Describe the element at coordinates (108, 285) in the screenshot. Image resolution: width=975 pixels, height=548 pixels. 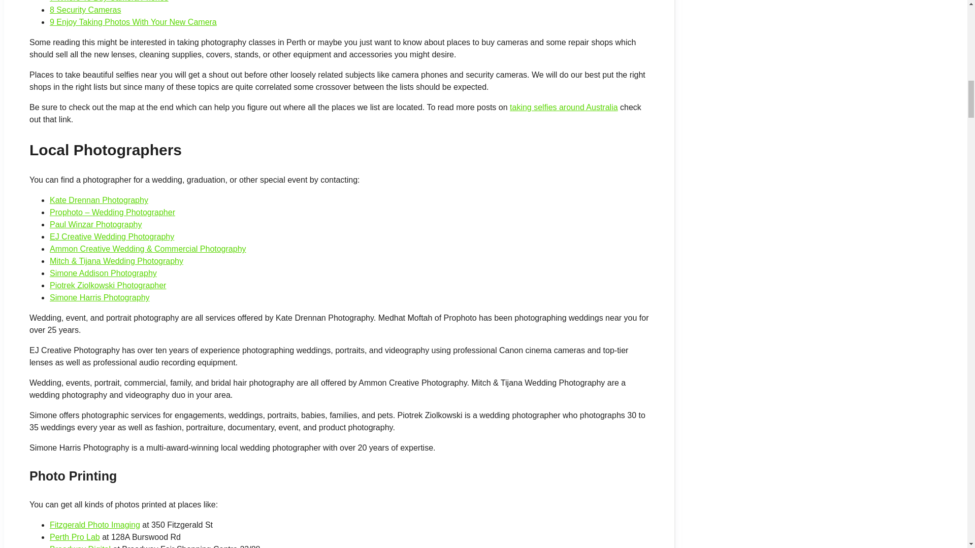
I see `Piotrek Ziolkowski Photographer` at that location.